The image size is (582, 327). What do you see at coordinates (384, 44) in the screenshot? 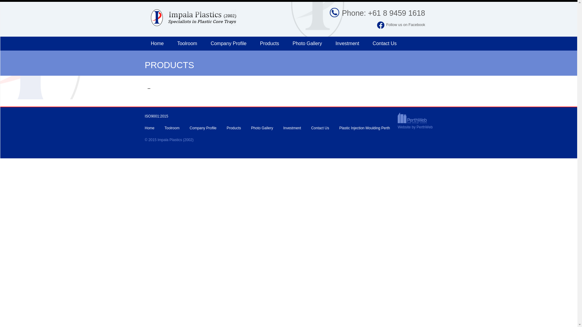
I see `Contact Us` at bounding box center [384, 44].